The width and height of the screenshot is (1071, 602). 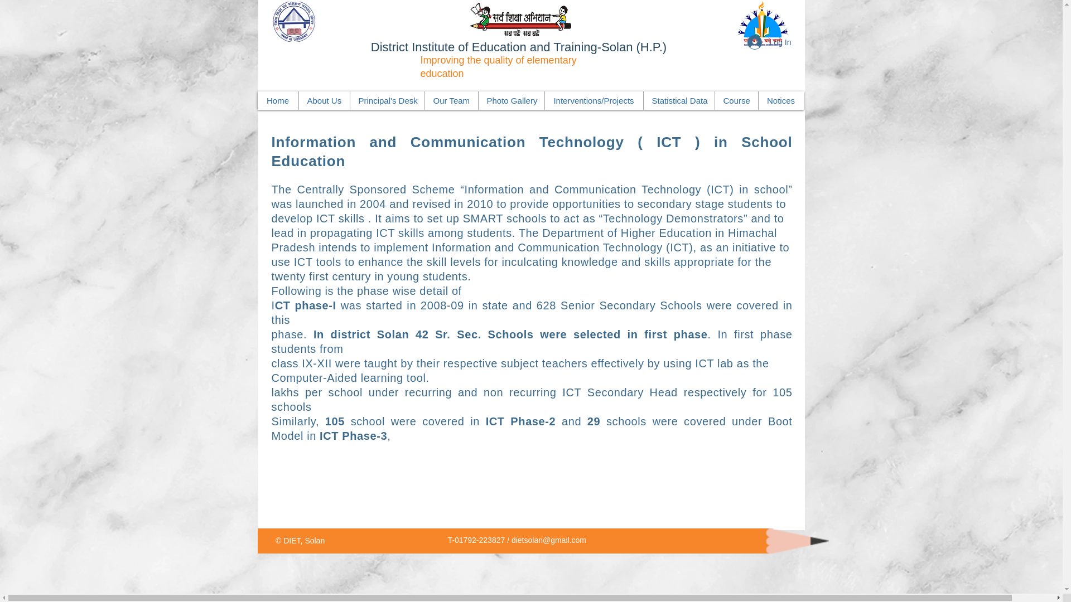 I want to click on Principal's Desk, so click(x=386, y=100).